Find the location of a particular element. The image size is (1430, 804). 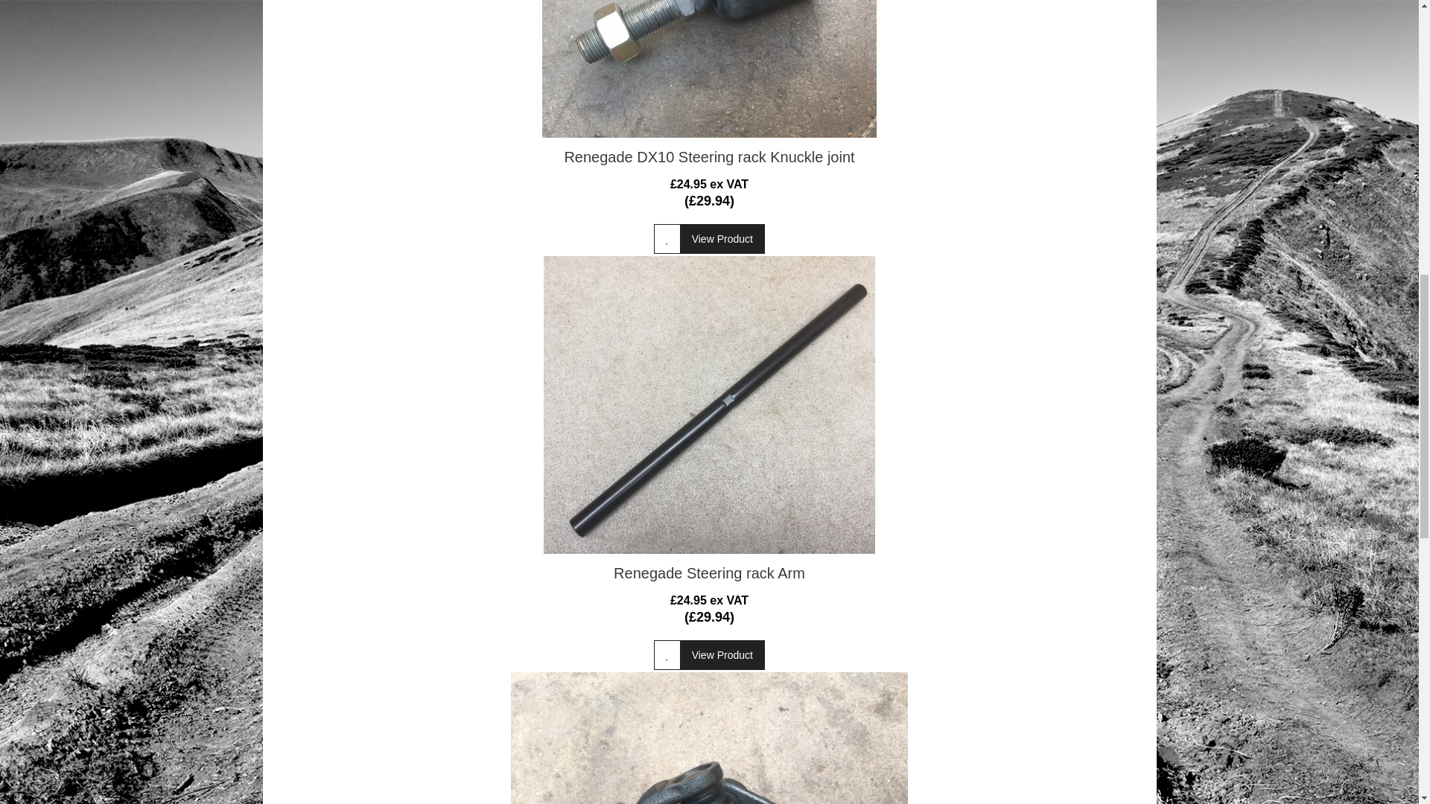

Add to Wish List is located at coordinates (667, 239).